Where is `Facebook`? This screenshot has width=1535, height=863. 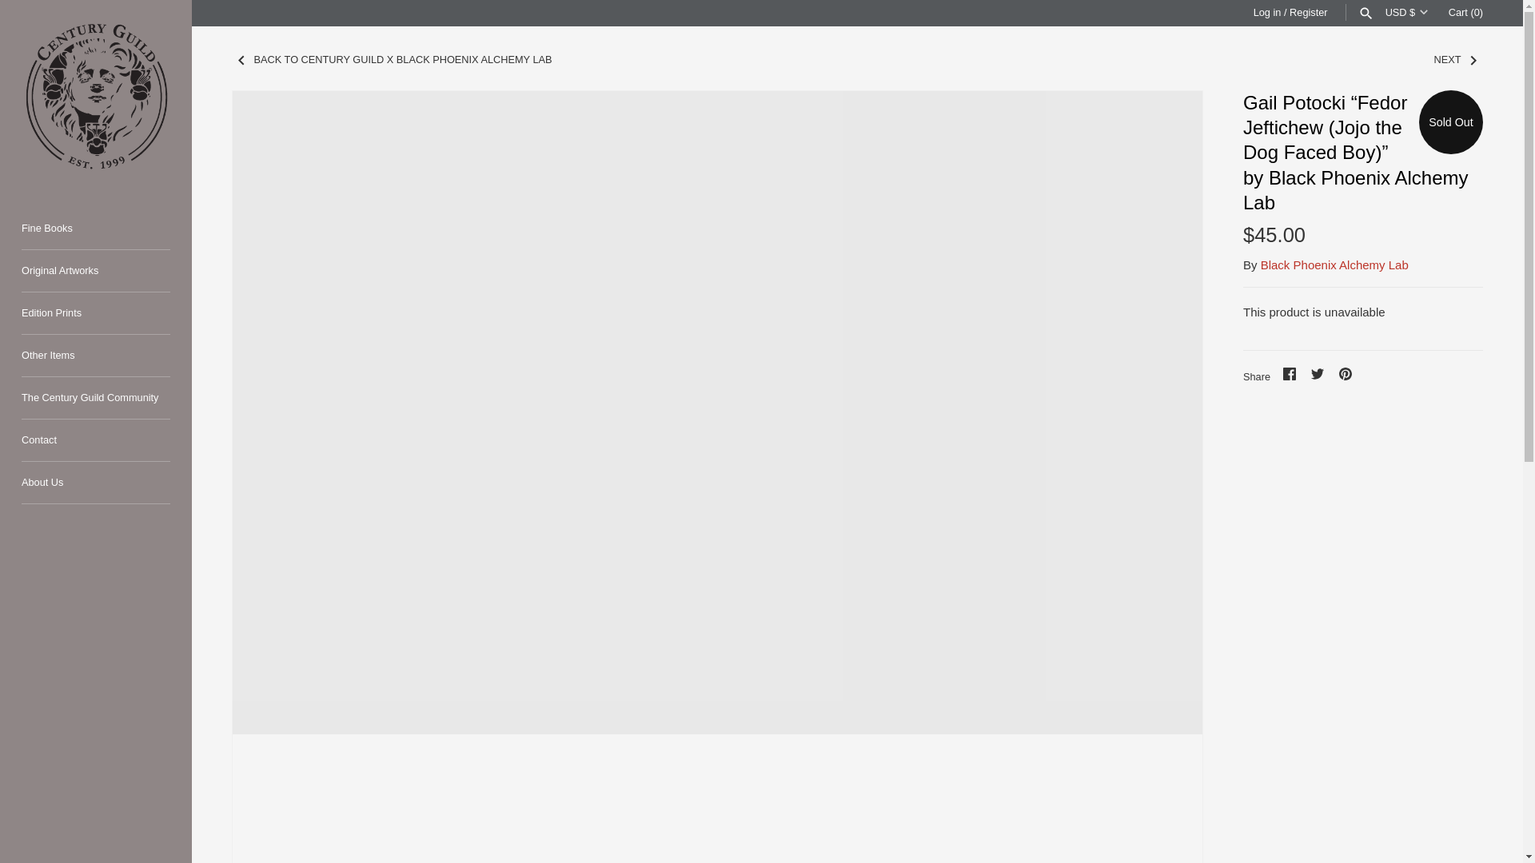
Facebook is located at coordinates (1289, 374).